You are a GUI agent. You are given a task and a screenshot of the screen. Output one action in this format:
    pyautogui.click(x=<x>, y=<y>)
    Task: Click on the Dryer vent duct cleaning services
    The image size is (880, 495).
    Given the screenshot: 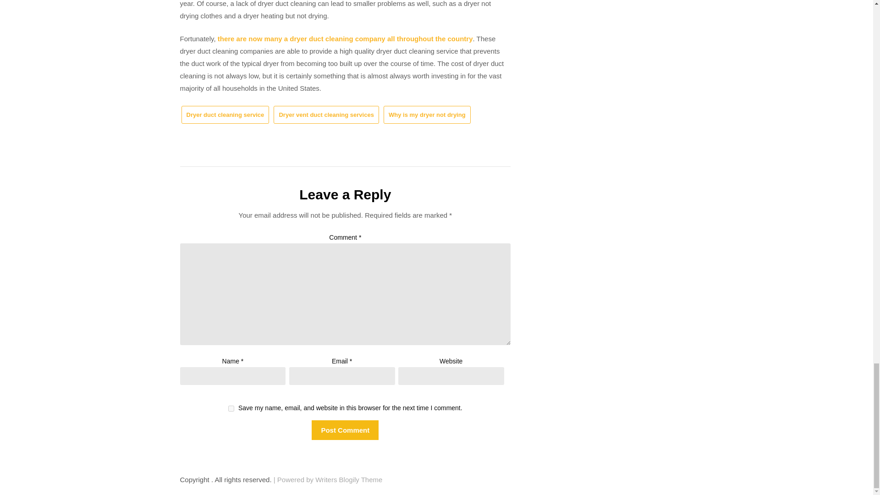 What is the action you would take?
    pyautogui.click(x=326, y=115)
    